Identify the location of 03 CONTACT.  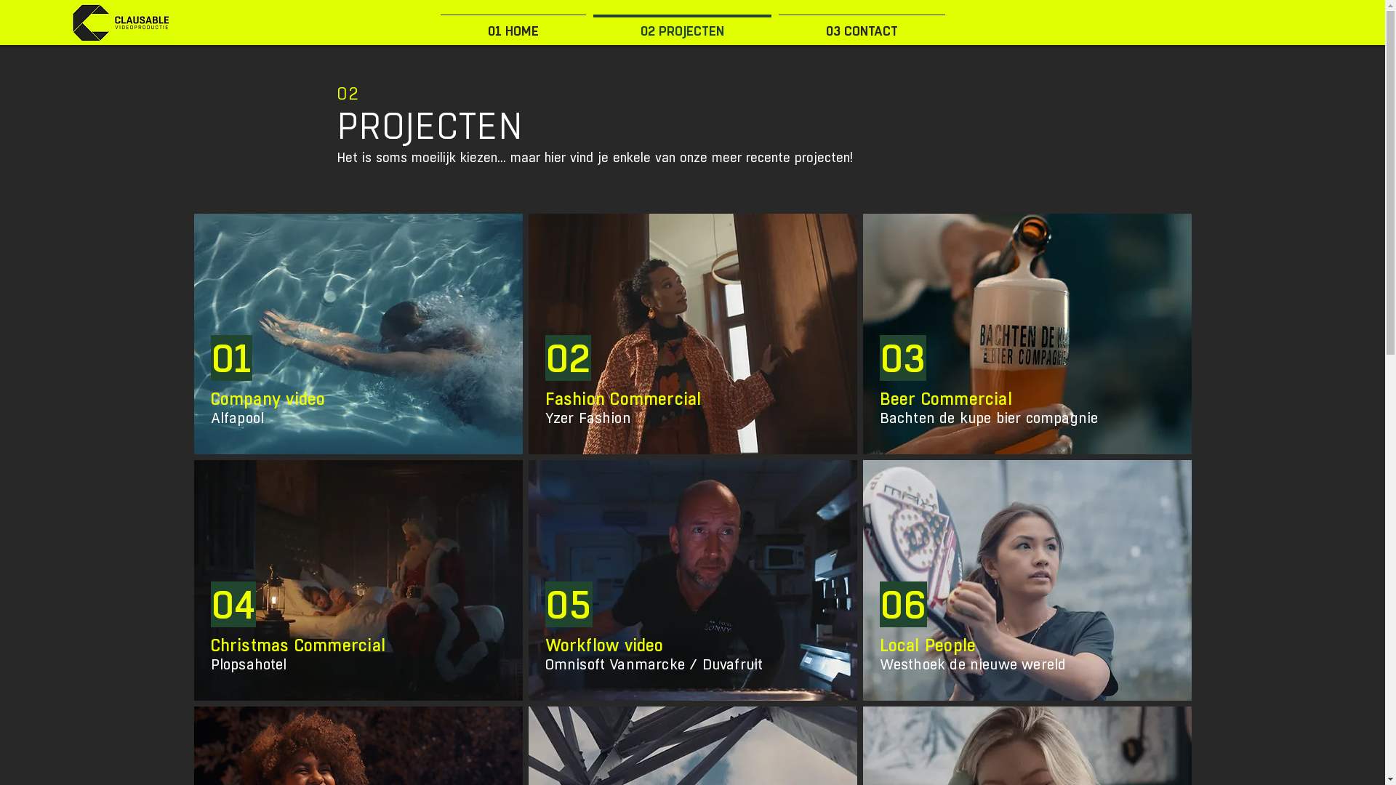
(862, 25).